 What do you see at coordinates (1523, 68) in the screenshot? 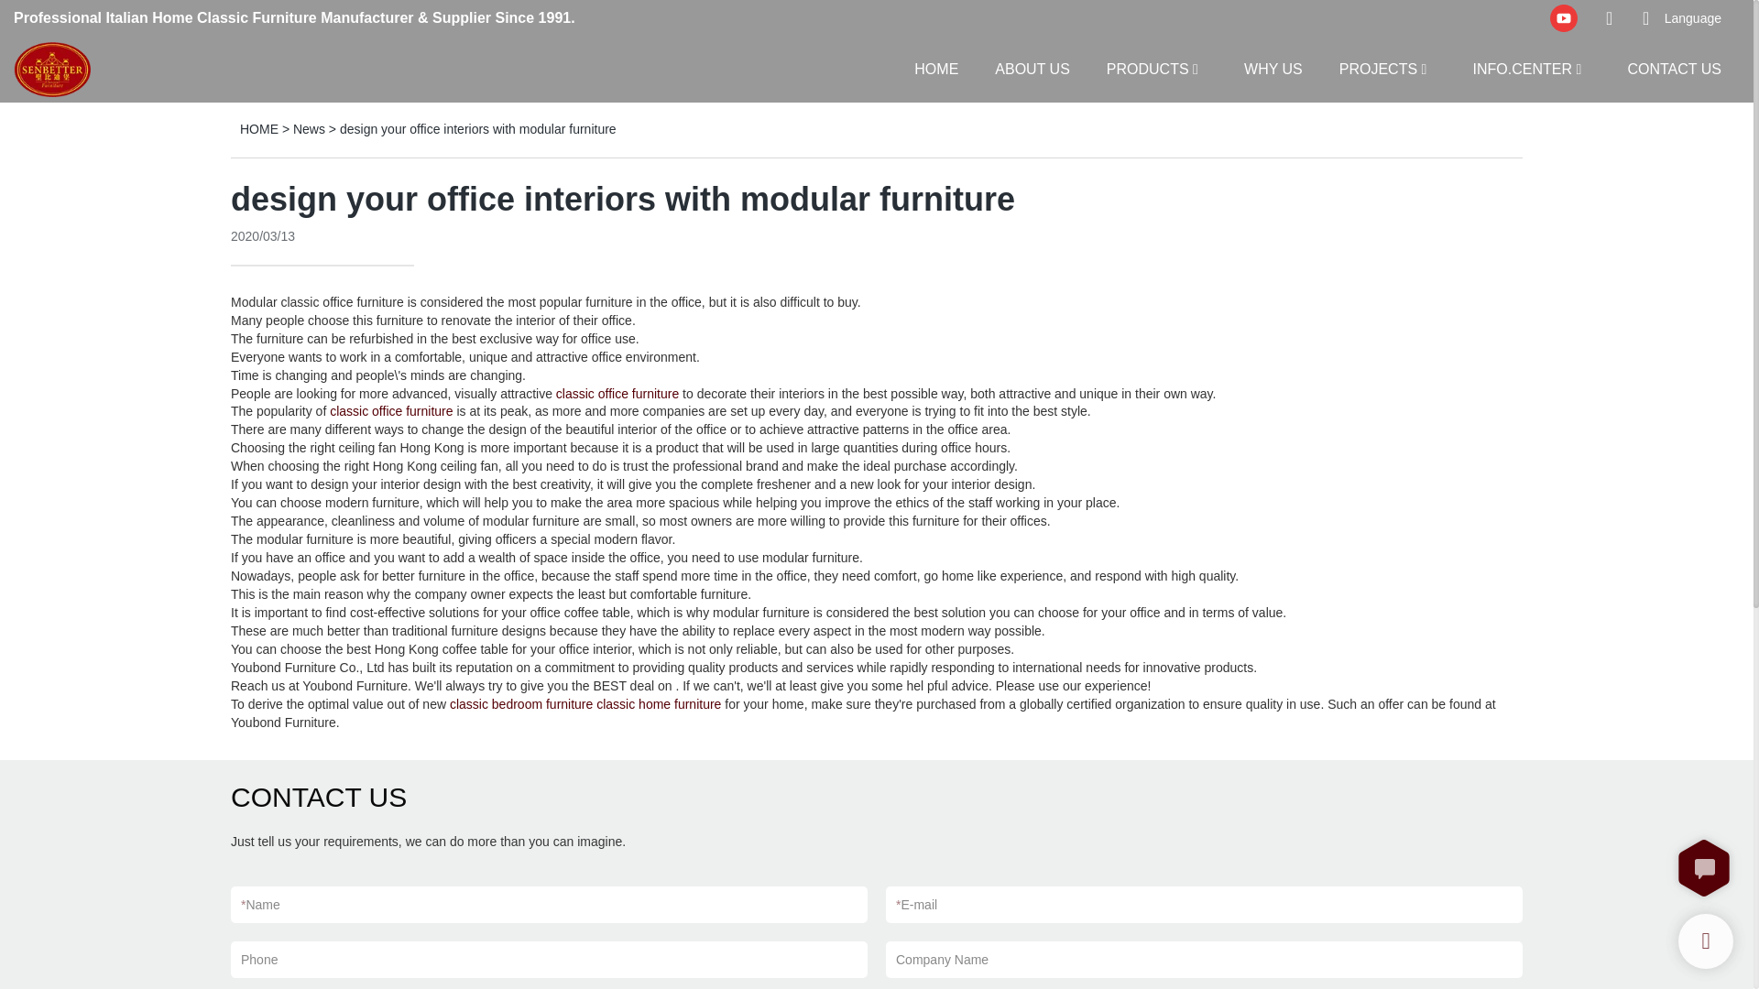
I see `INFO.CENTER` at bounding box center [1523, 68].